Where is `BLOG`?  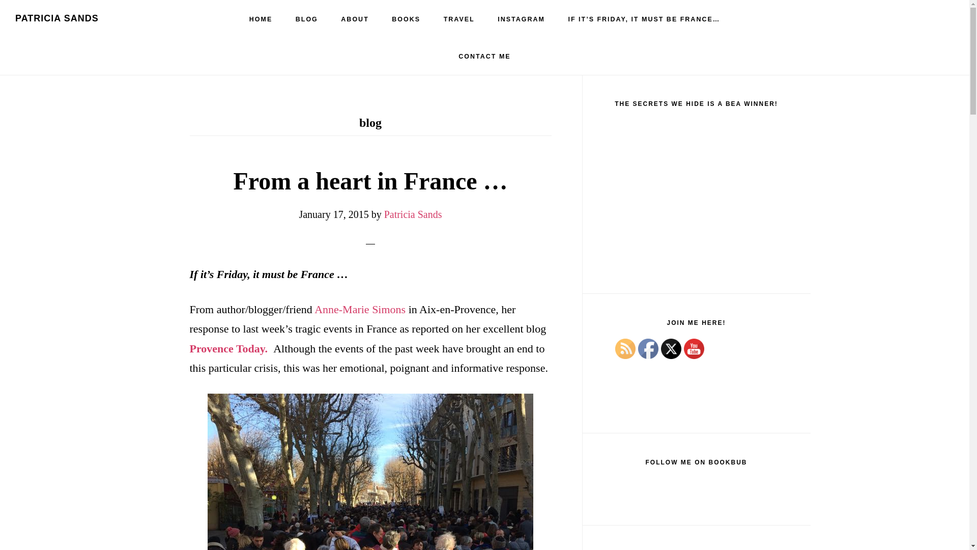
BLOG is located at coordinates (306, 19).